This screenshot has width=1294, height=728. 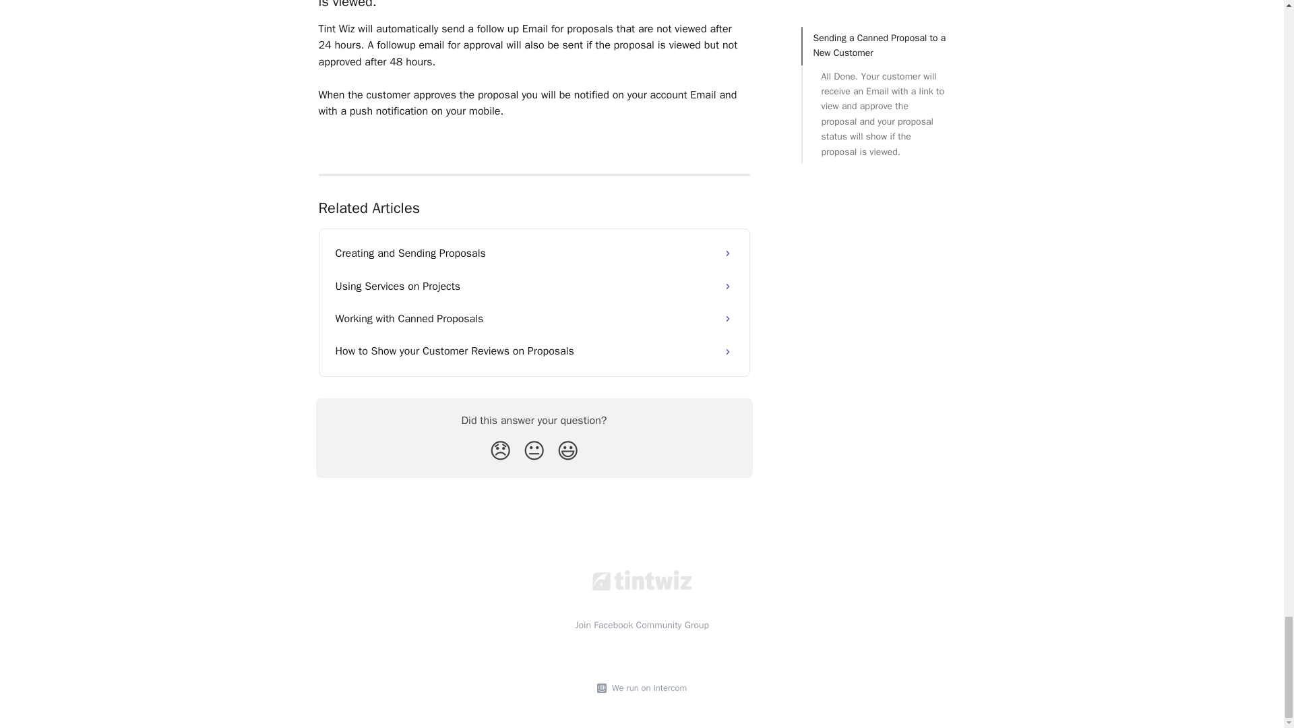 What do you see at coordinates (500, 452) in the screenshot?
I see `Disappointed` at bounding box center [500, 452].